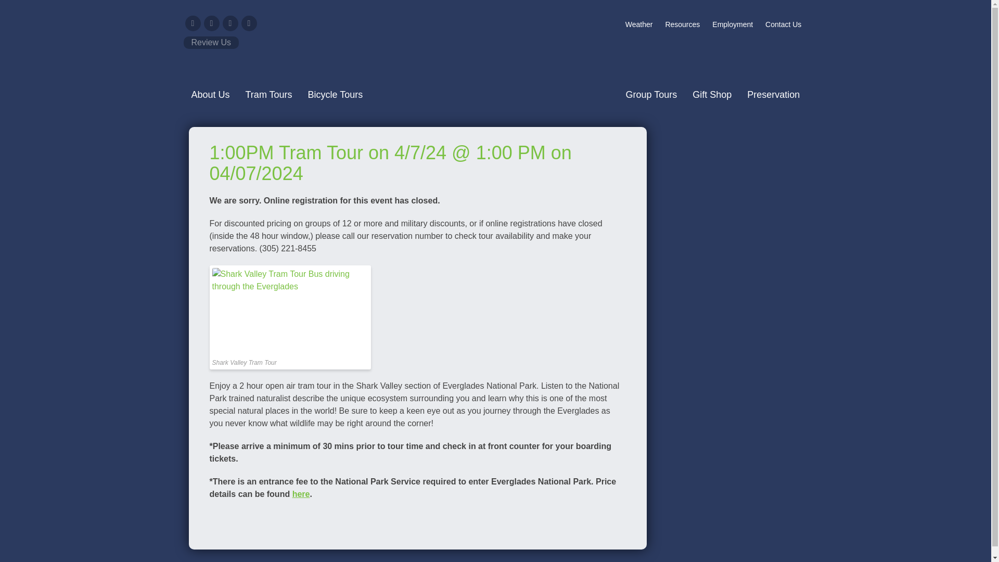 The width and height of the screenshot is (999, 562). What do you see at coordinates (733, 24) in the screenshot?
I see `Employment` at bounding box center [733, 24].